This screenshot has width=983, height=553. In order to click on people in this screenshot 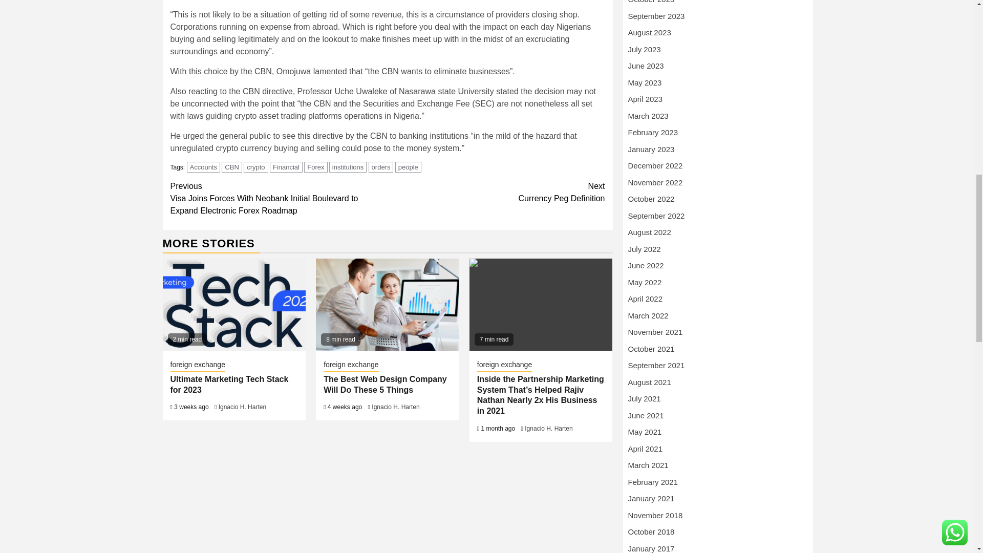, I will do `click(408, 167)`.